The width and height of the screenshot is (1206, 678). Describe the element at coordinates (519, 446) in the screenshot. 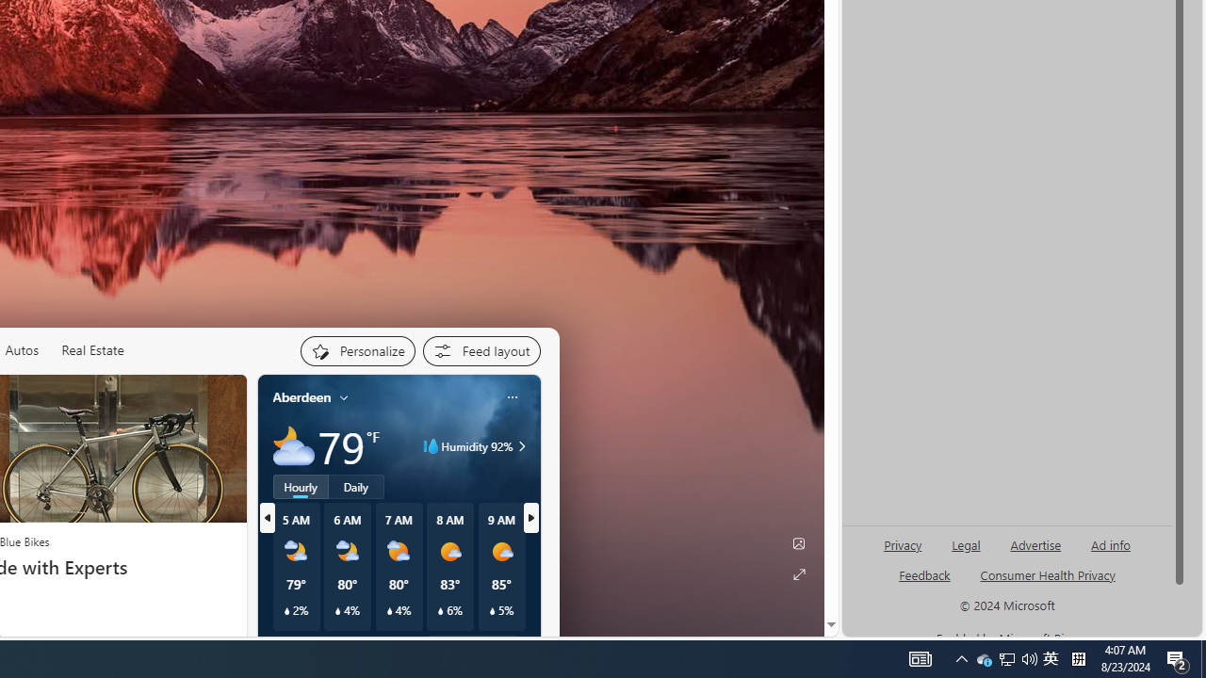

I see `Humidity 92%` at that location.